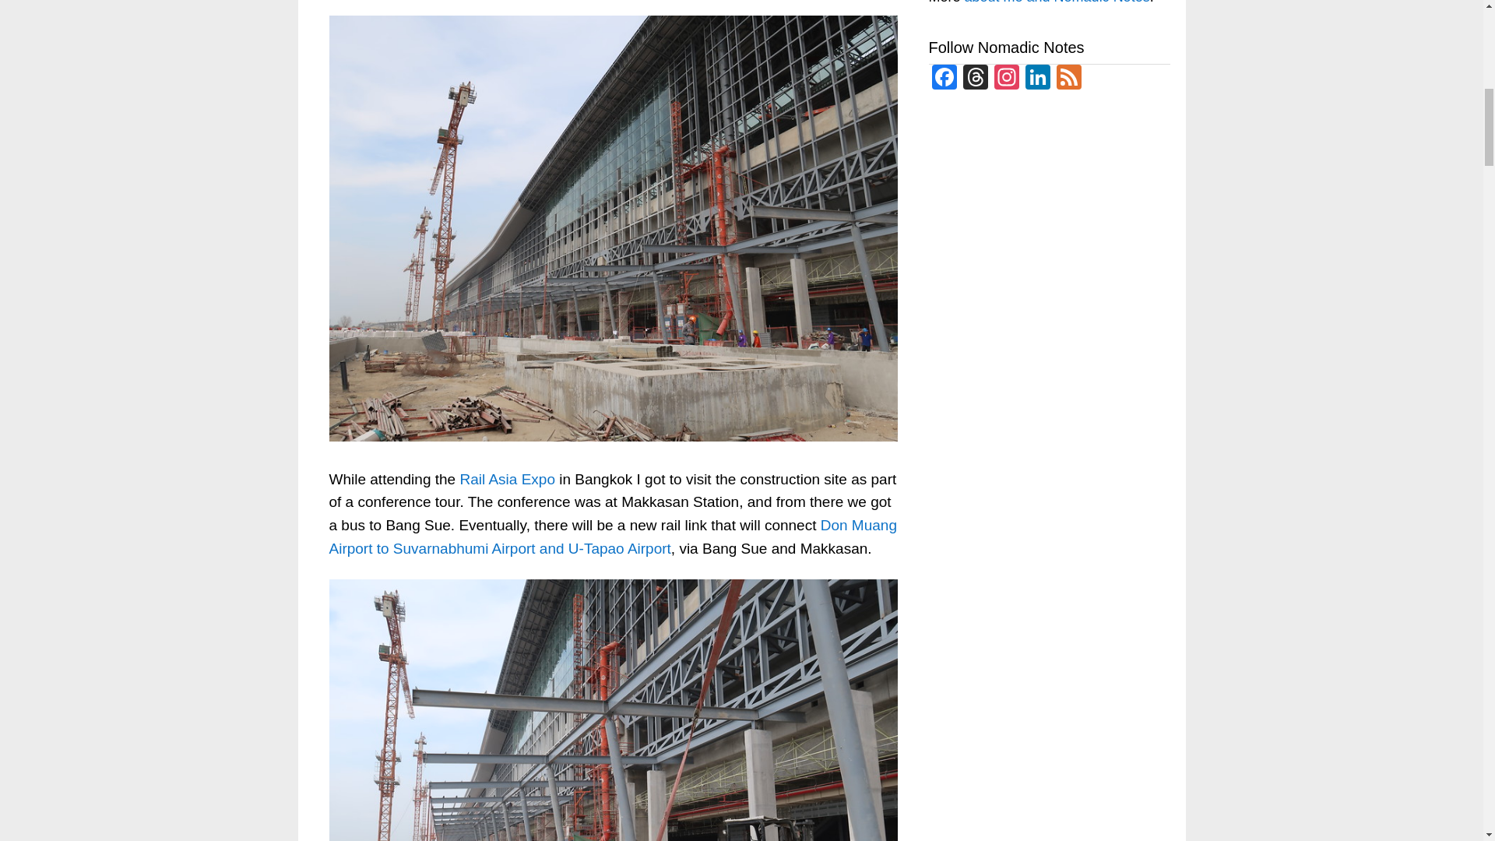 The image size is (1495, 841). I want to click on Rail Asia Expo, so click(506, 479).